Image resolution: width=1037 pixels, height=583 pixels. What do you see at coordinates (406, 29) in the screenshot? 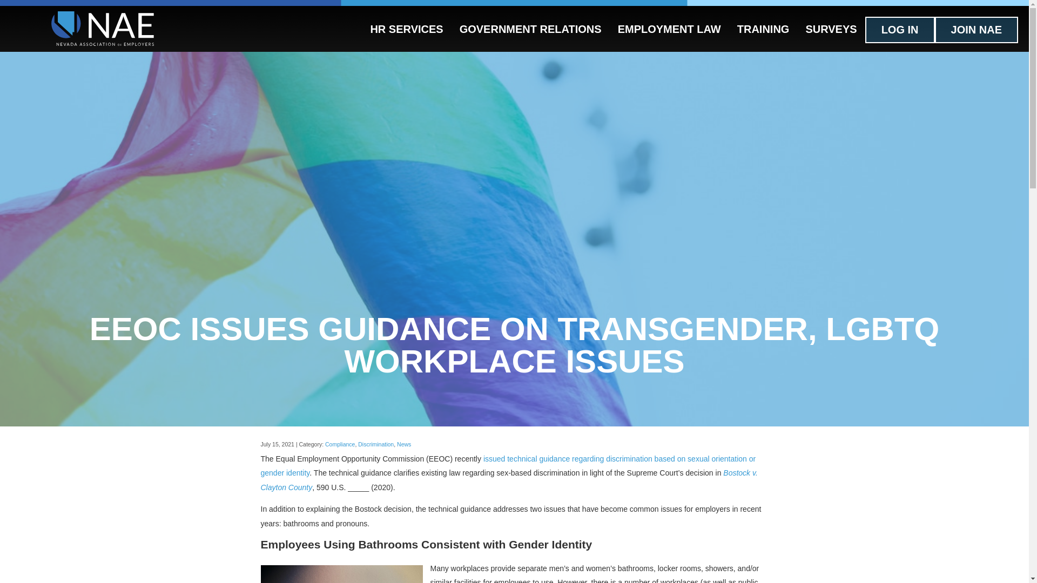
I see `HR SERVICES` at bounding box center [406, 29].